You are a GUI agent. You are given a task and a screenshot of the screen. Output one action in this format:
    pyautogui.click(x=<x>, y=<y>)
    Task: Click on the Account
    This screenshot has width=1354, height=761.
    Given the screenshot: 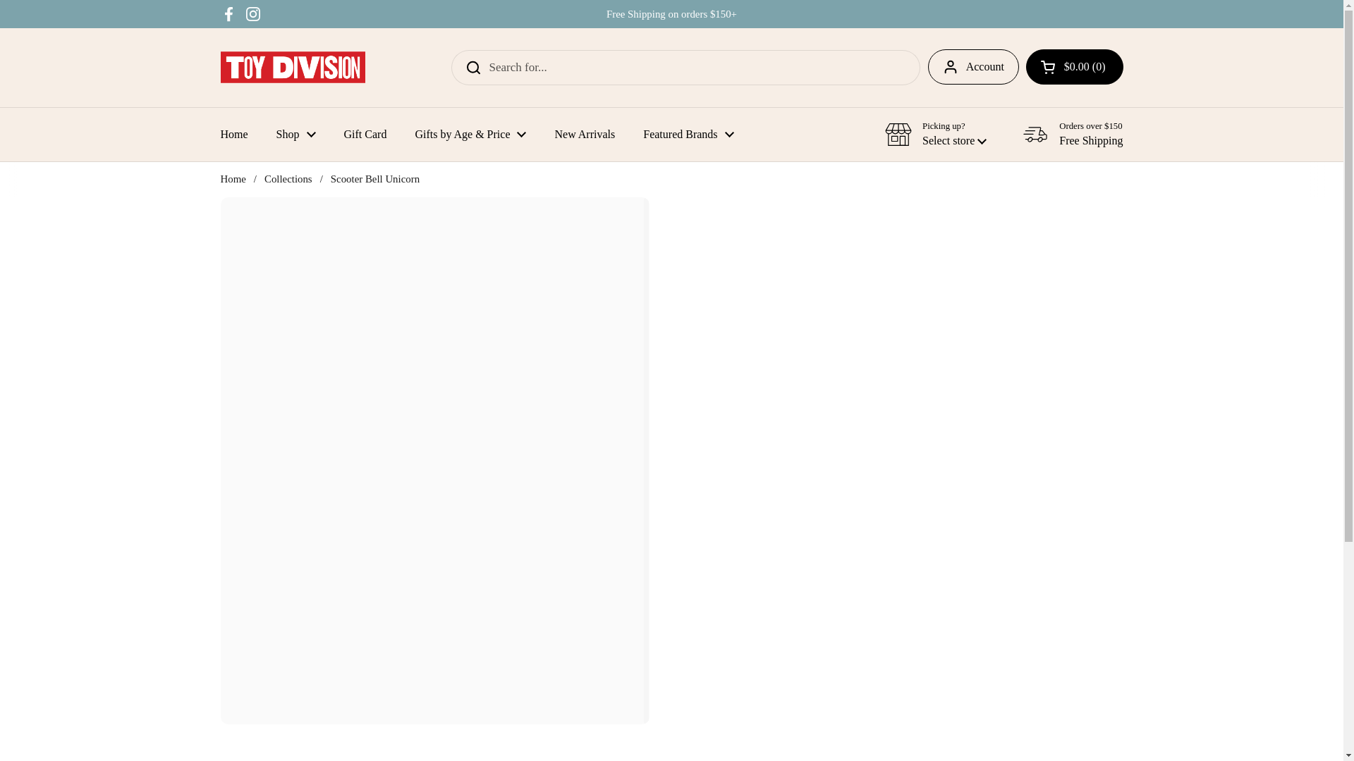 What is the action you would take?
    pyautogui.click(x=973, y=66)
    